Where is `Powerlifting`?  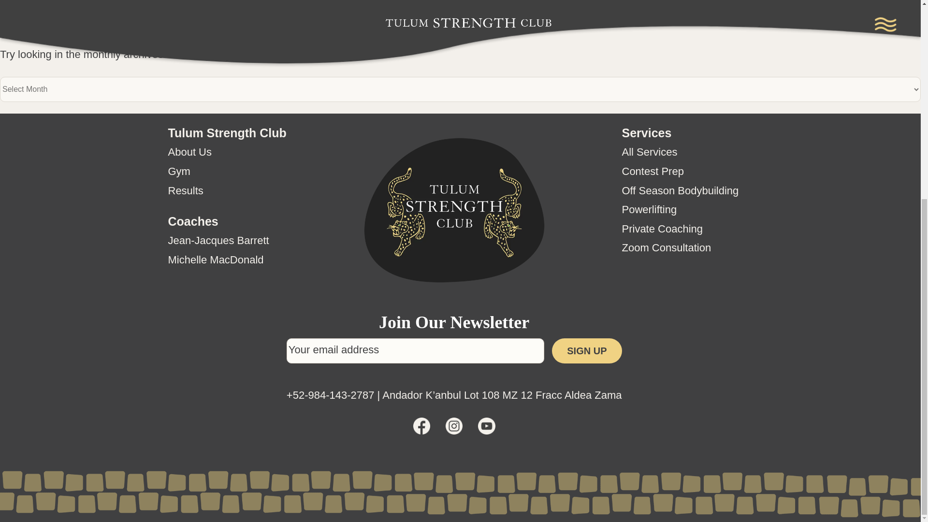 Powerlifting is located at coordinates (649, 210).